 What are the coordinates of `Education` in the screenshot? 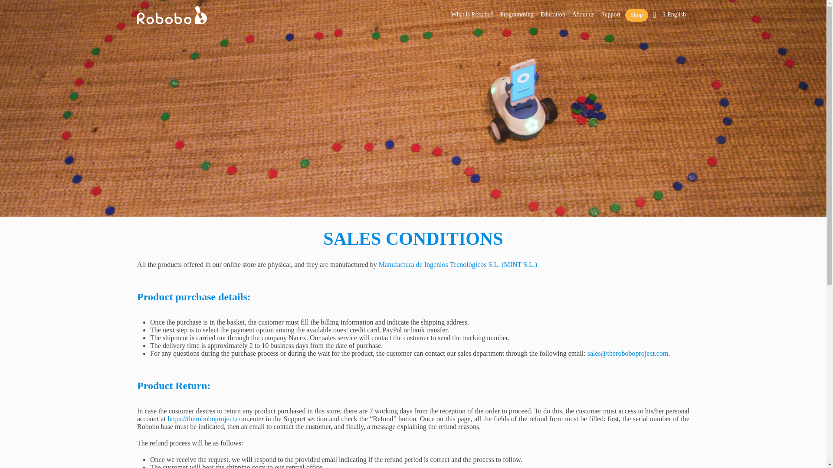 It's located at (553, 10).